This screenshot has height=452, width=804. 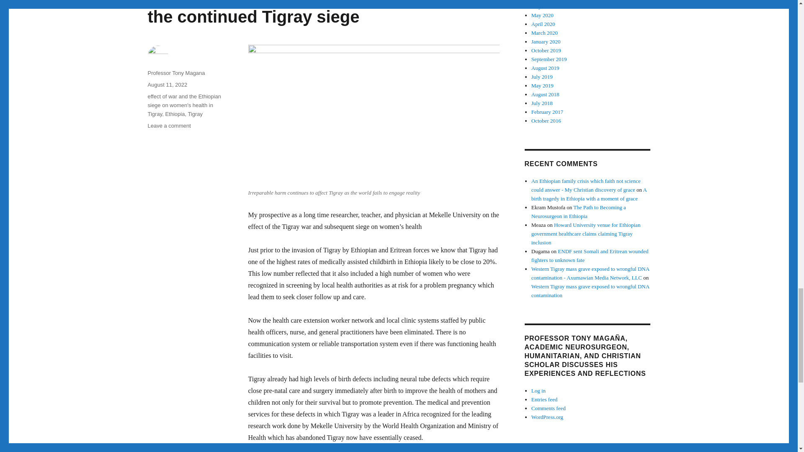 I want to click on Professor Tony Magana, so click(x=176, y=73).